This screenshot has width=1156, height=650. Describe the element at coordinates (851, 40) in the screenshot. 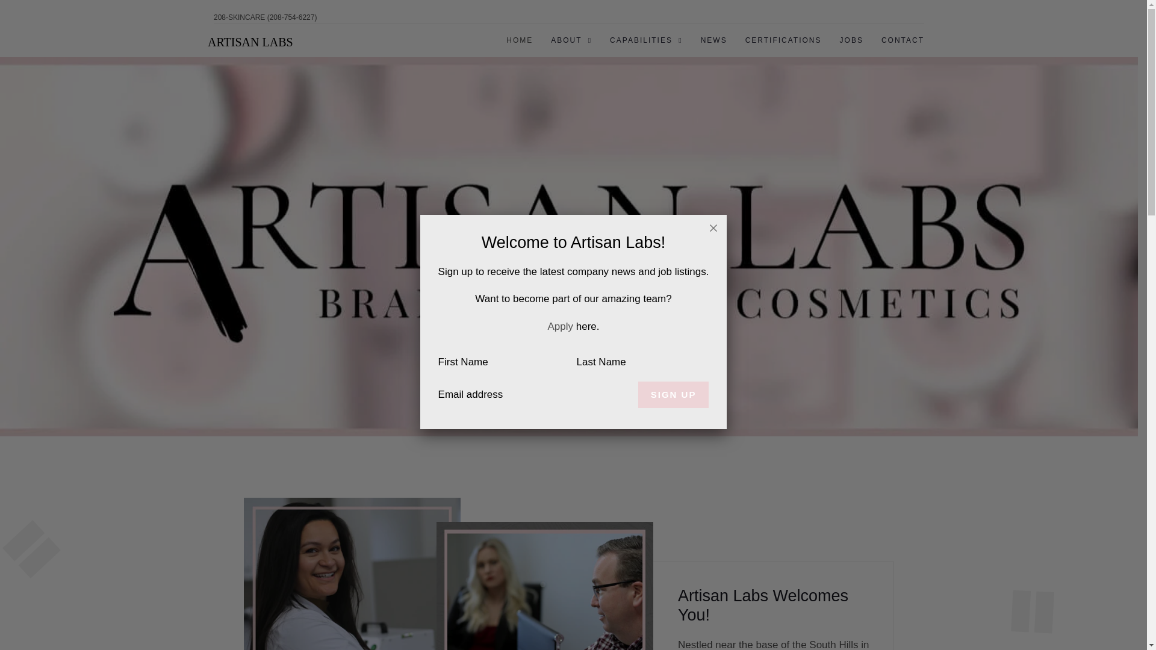

I see `JOBS` at that location.